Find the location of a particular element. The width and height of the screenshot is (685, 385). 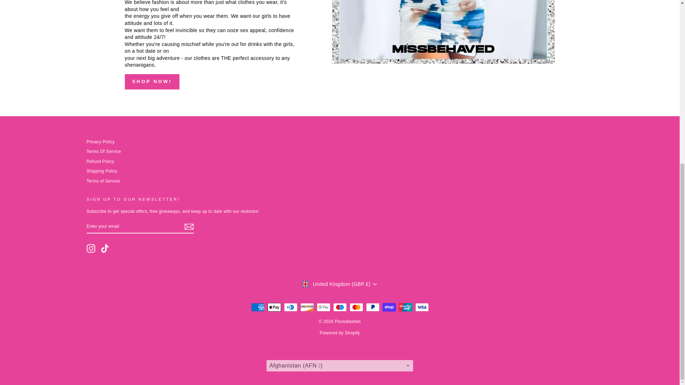

icon-email is located at coordinates (188, 227).